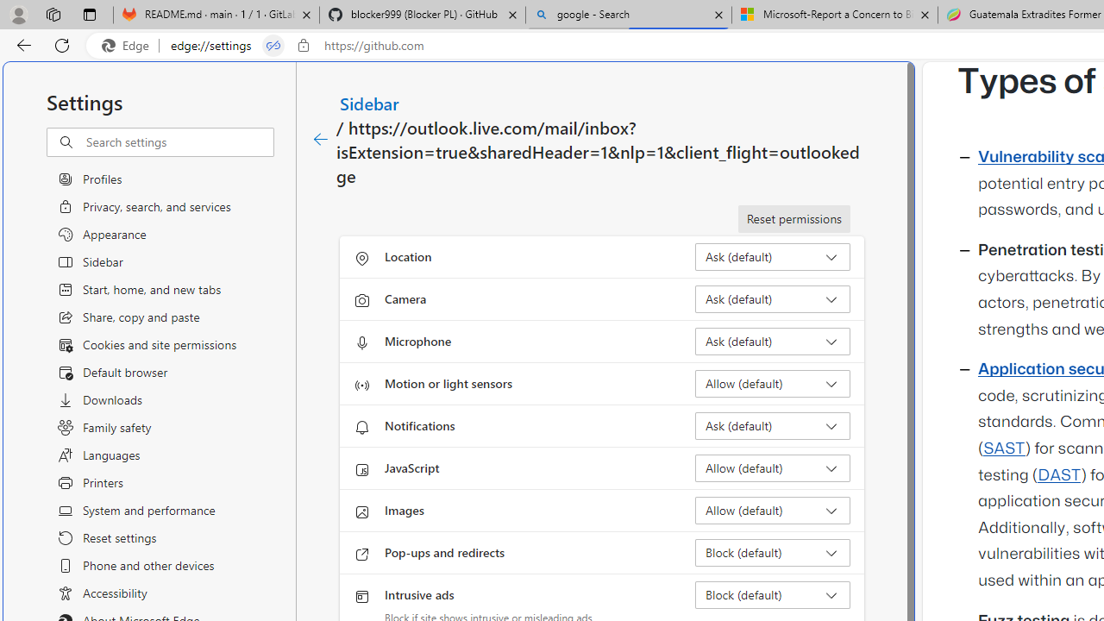 The height and width of the screenshot is (621, 1104). What do you see at coordinates (793, 219) in the screenshot?
I see `Reset permissions` at bounding box center [793, 219].